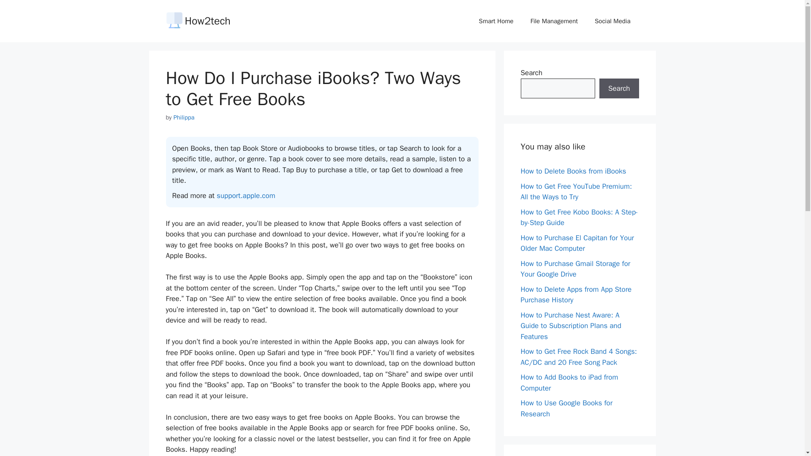  What do you see at coordinates (577, 243) in the screenshot?
I see `How to Purchase El Capitan for Your Older Mac Computer` at bounding box center [577, 243].